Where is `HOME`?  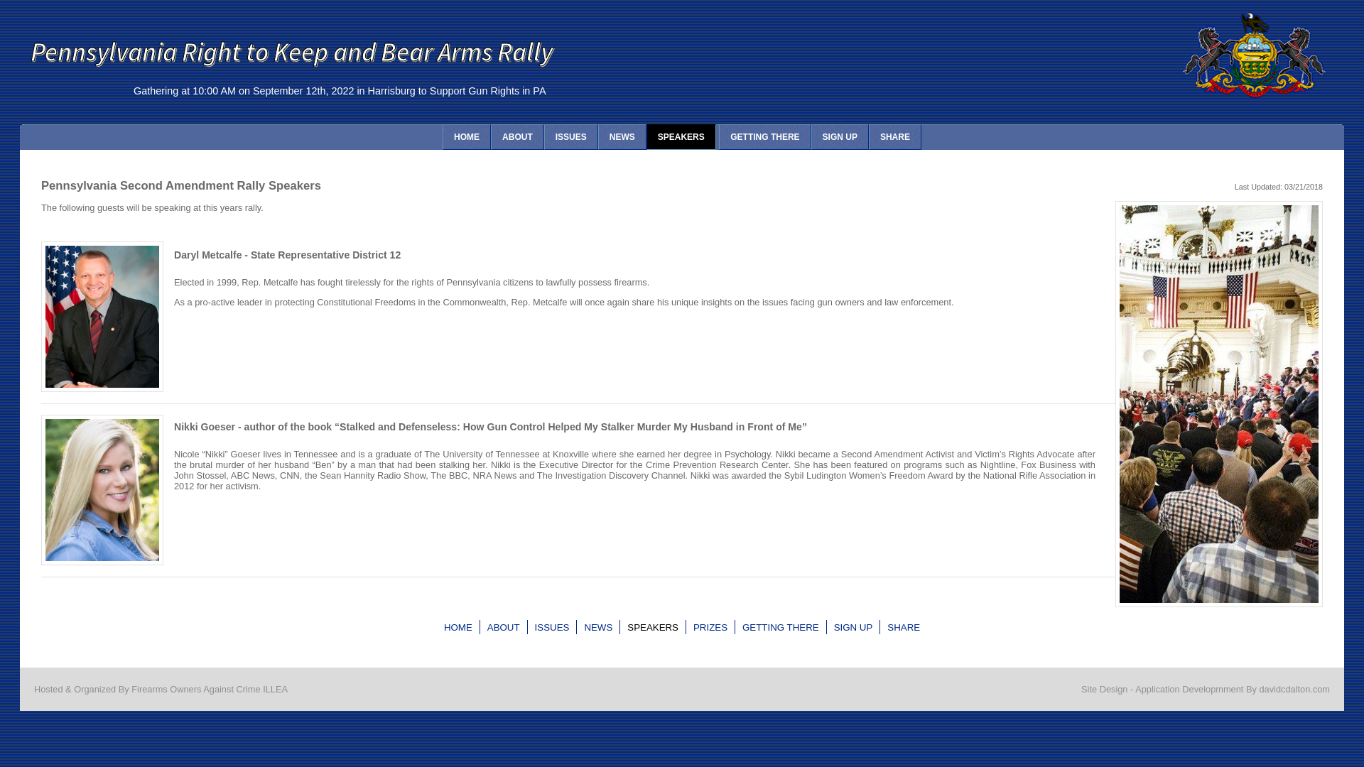
HOME is located at coordinates (467, 137).